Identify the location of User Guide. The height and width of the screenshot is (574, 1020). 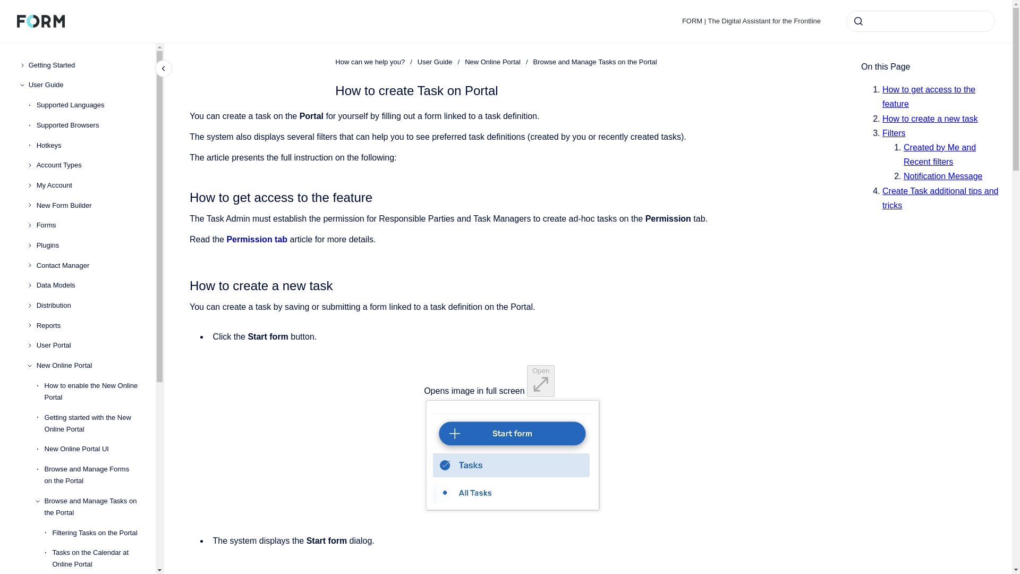
(85, 85).